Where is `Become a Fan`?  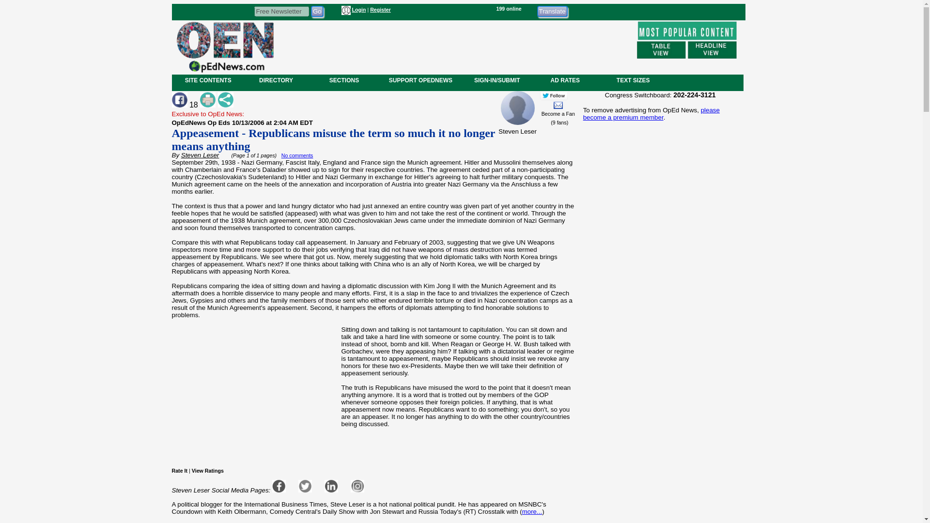 Become a Fan is located at coordinates (558, 113).